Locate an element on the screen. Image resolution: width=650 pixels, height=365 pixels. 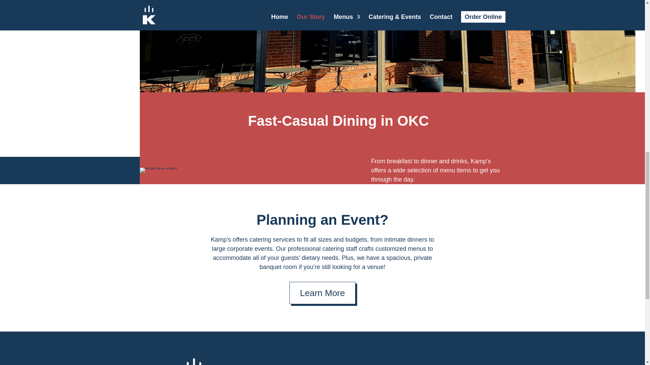
Learn More is located at coordinates (322, 293).